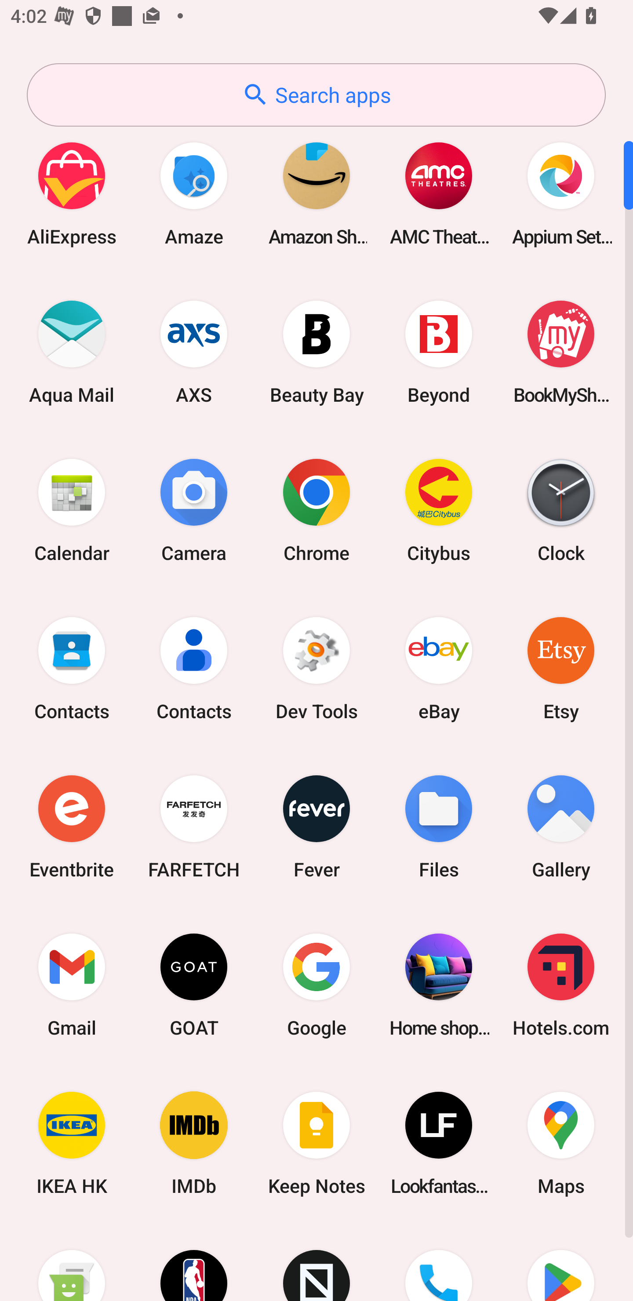 Image resolution: width=633 pixels, height=1301 pixels. Describe the element at coordinates (72, 826) in the screenshot. I see `Eventbrite` at that location.